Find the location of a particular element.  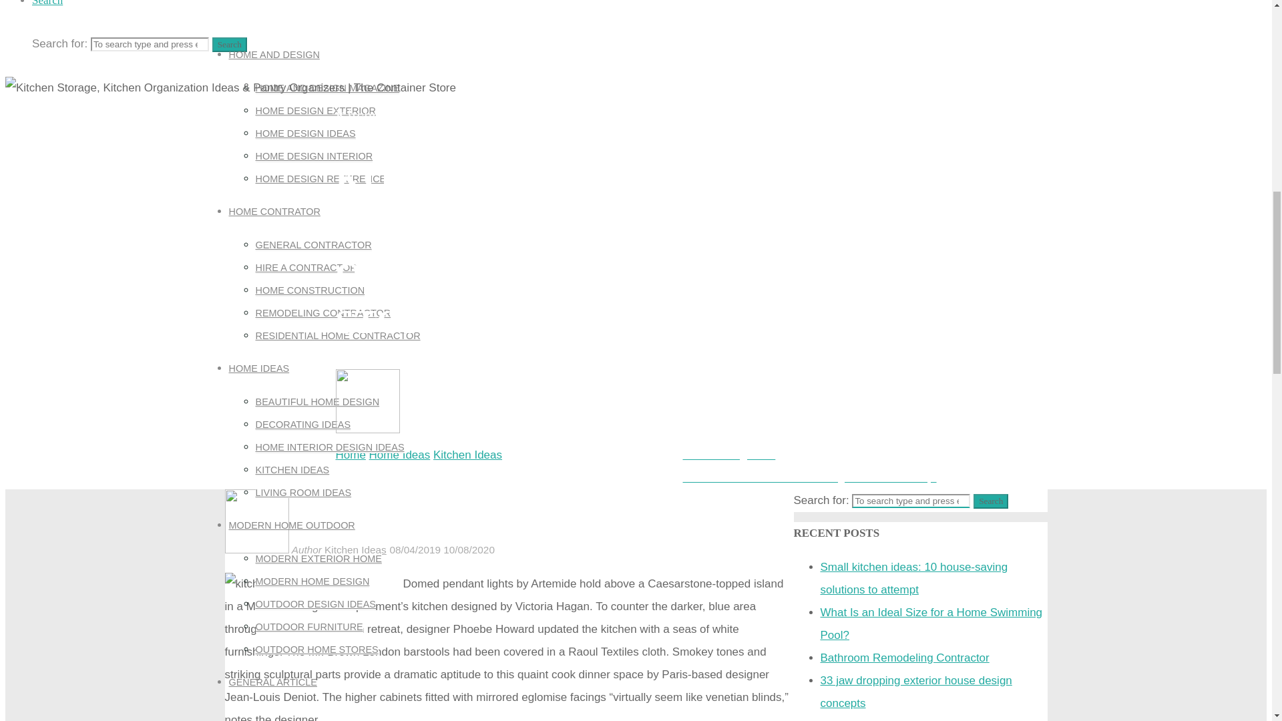

HOME AND DESIGN is located at coordinates (274, 55).